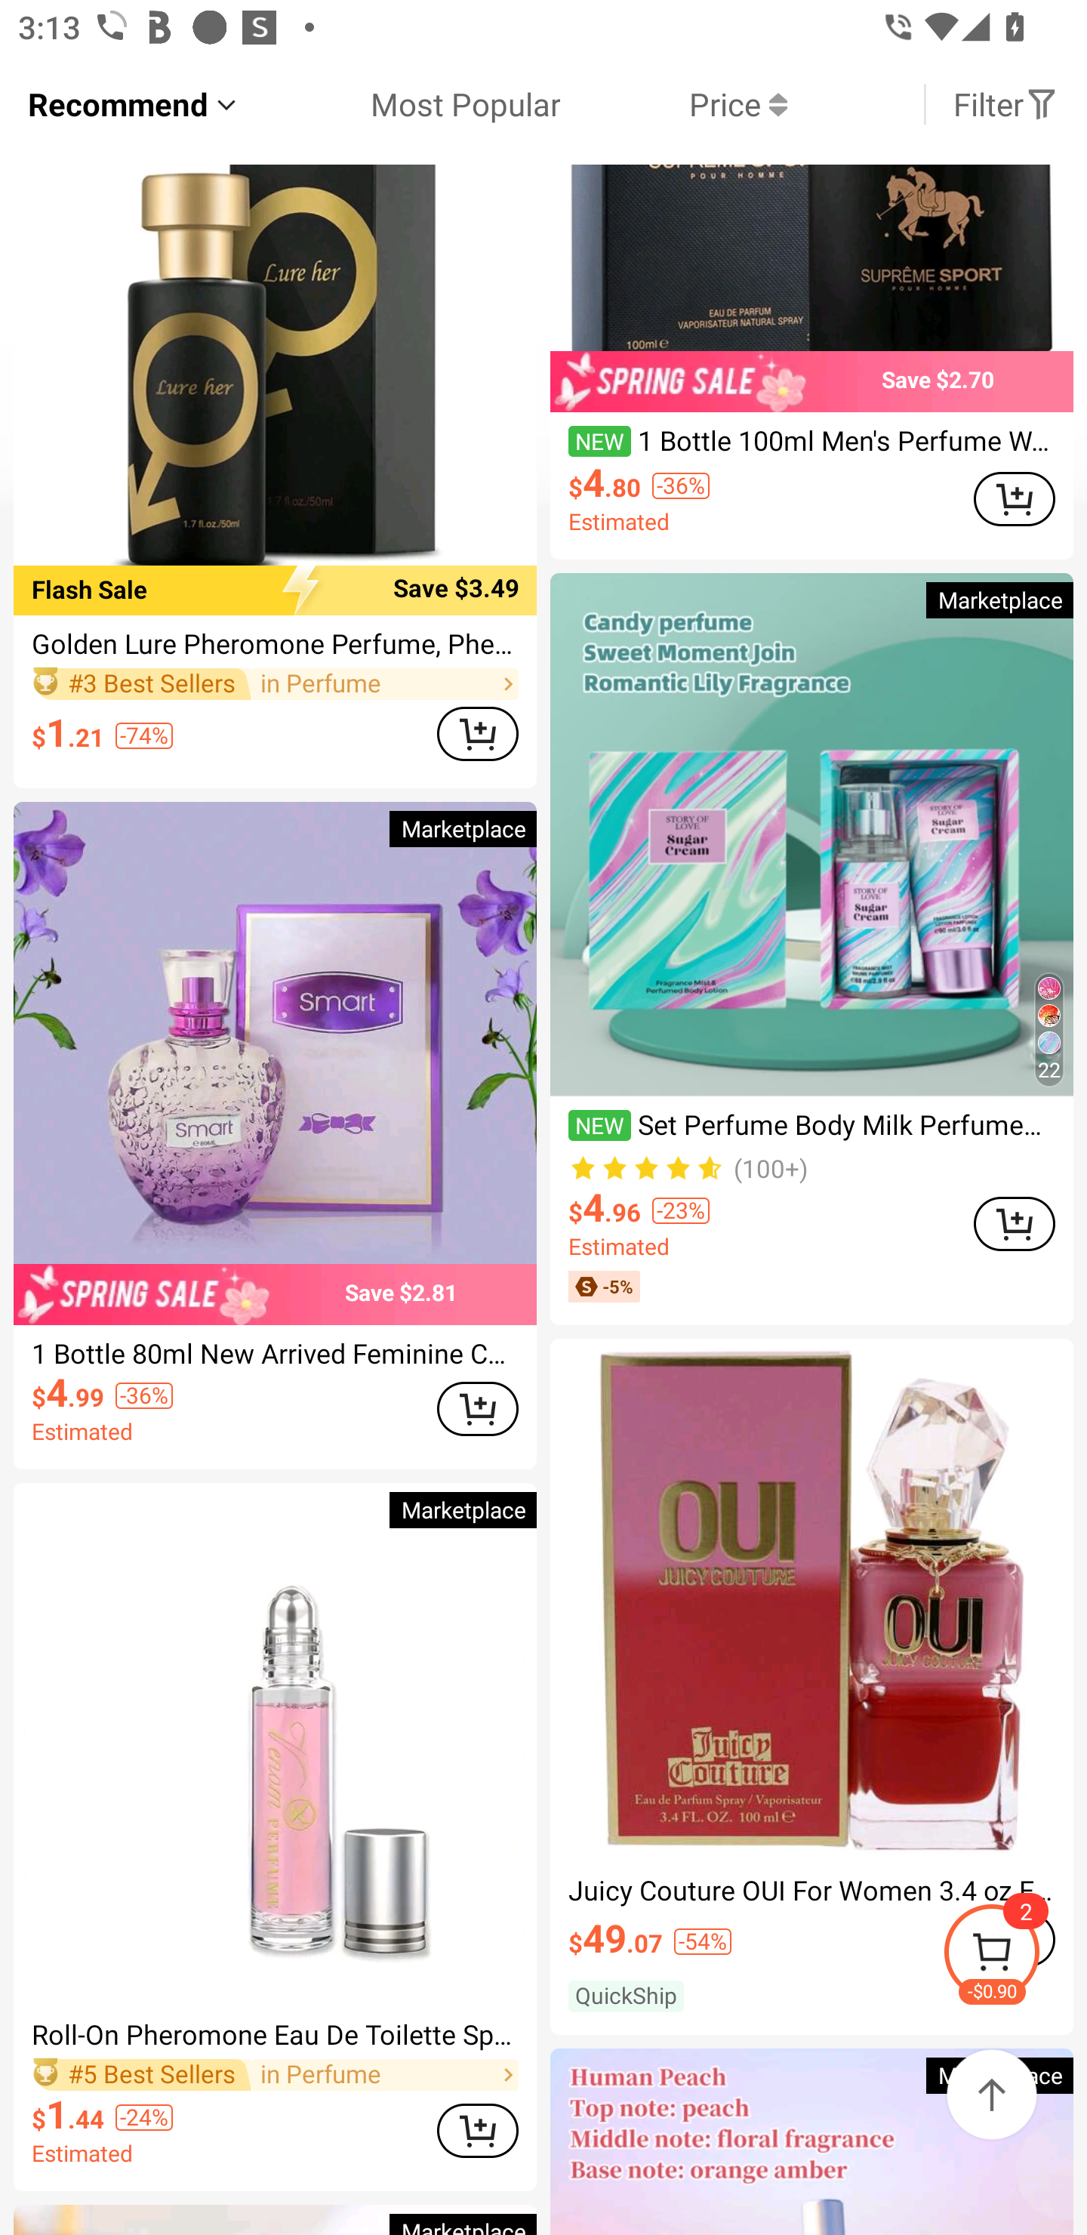 The image size is (1087, 2235). What do you see at coordinates (275, 2073) in the screenshot?
I see `#5 Best Sellers in Perfume` at bounding box center [275, 2073].